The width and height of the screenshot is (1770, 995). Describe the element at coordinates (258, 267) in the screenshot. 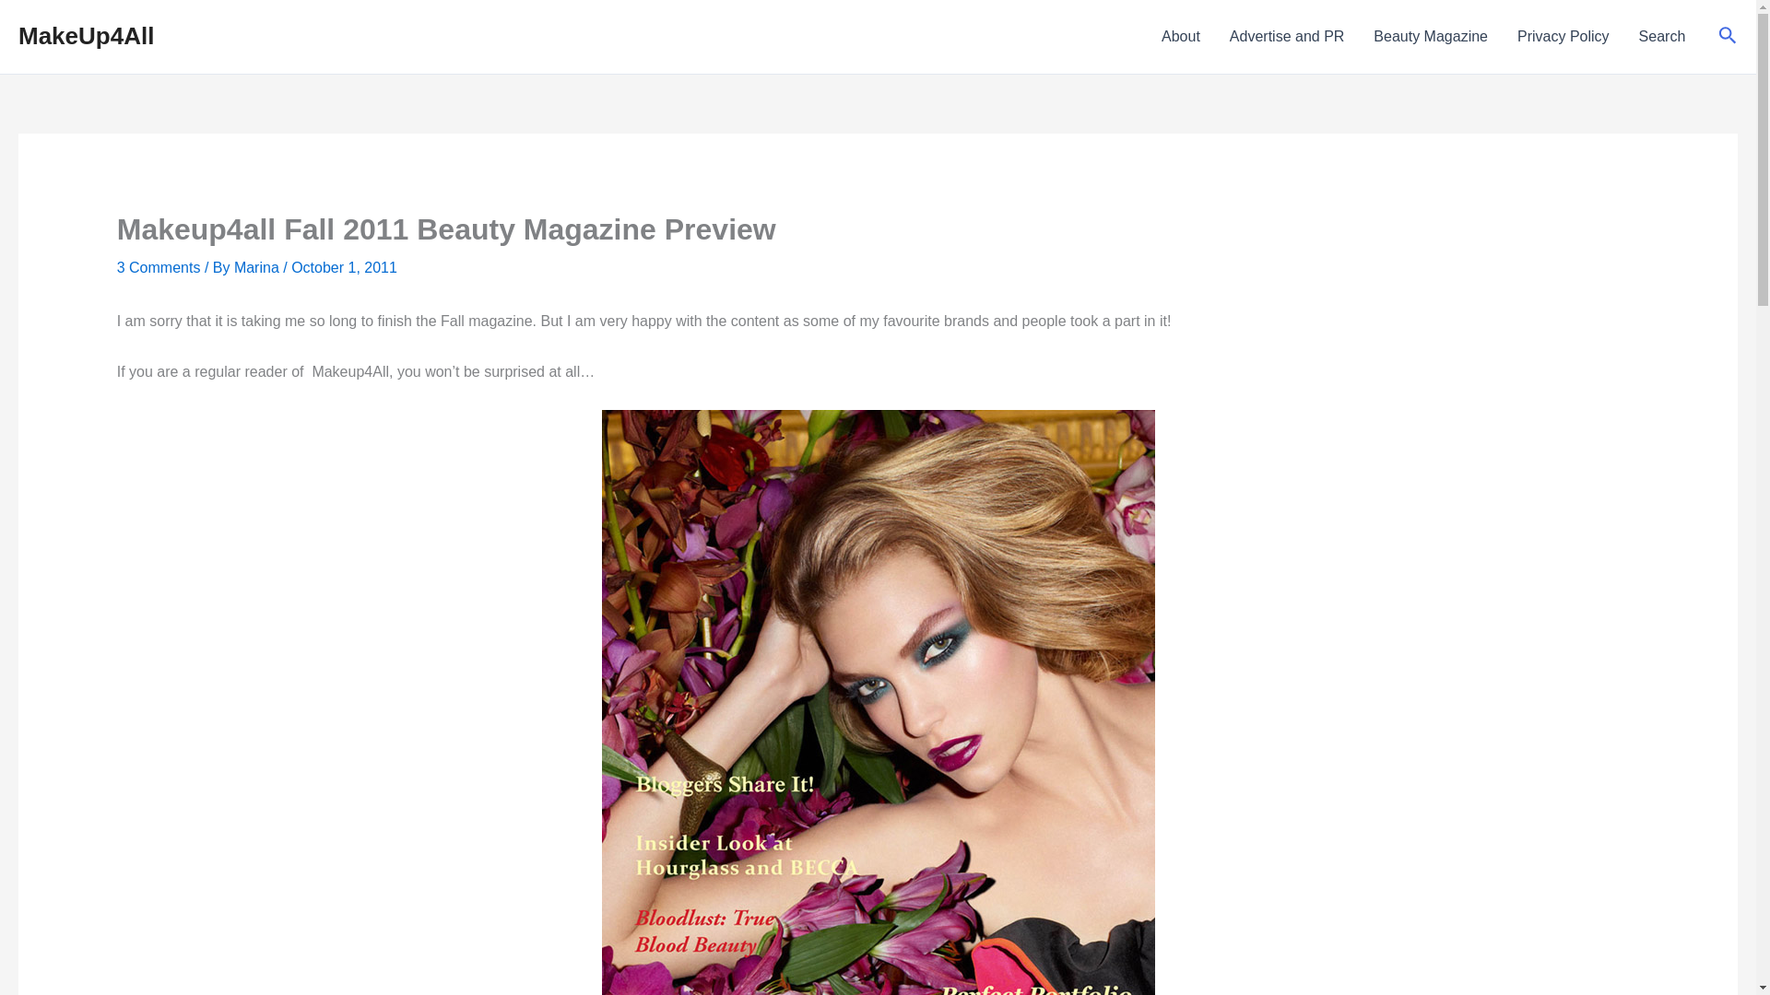

I see `View all posts by Marina` at that location.